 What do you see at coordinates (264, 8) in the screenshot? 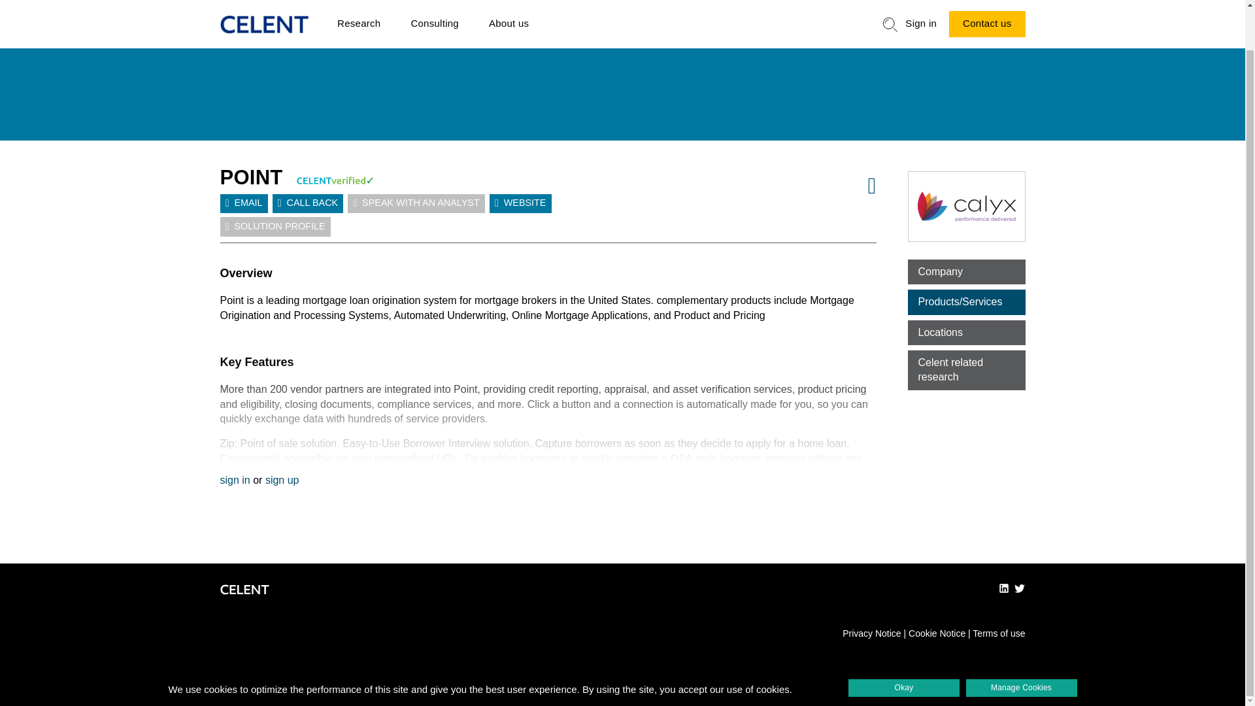
I see `Home` at bounding box center [264, 8].